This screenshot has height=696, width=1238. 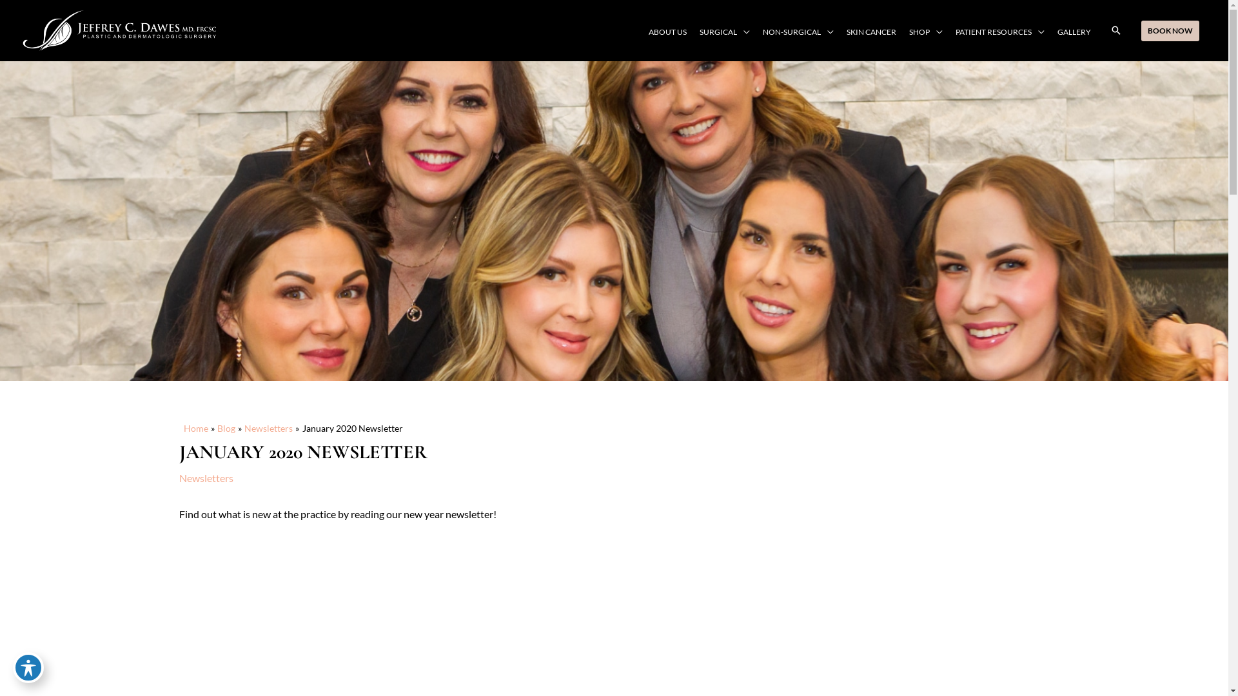 I want to click on Blog, so click(x=226, y=428).